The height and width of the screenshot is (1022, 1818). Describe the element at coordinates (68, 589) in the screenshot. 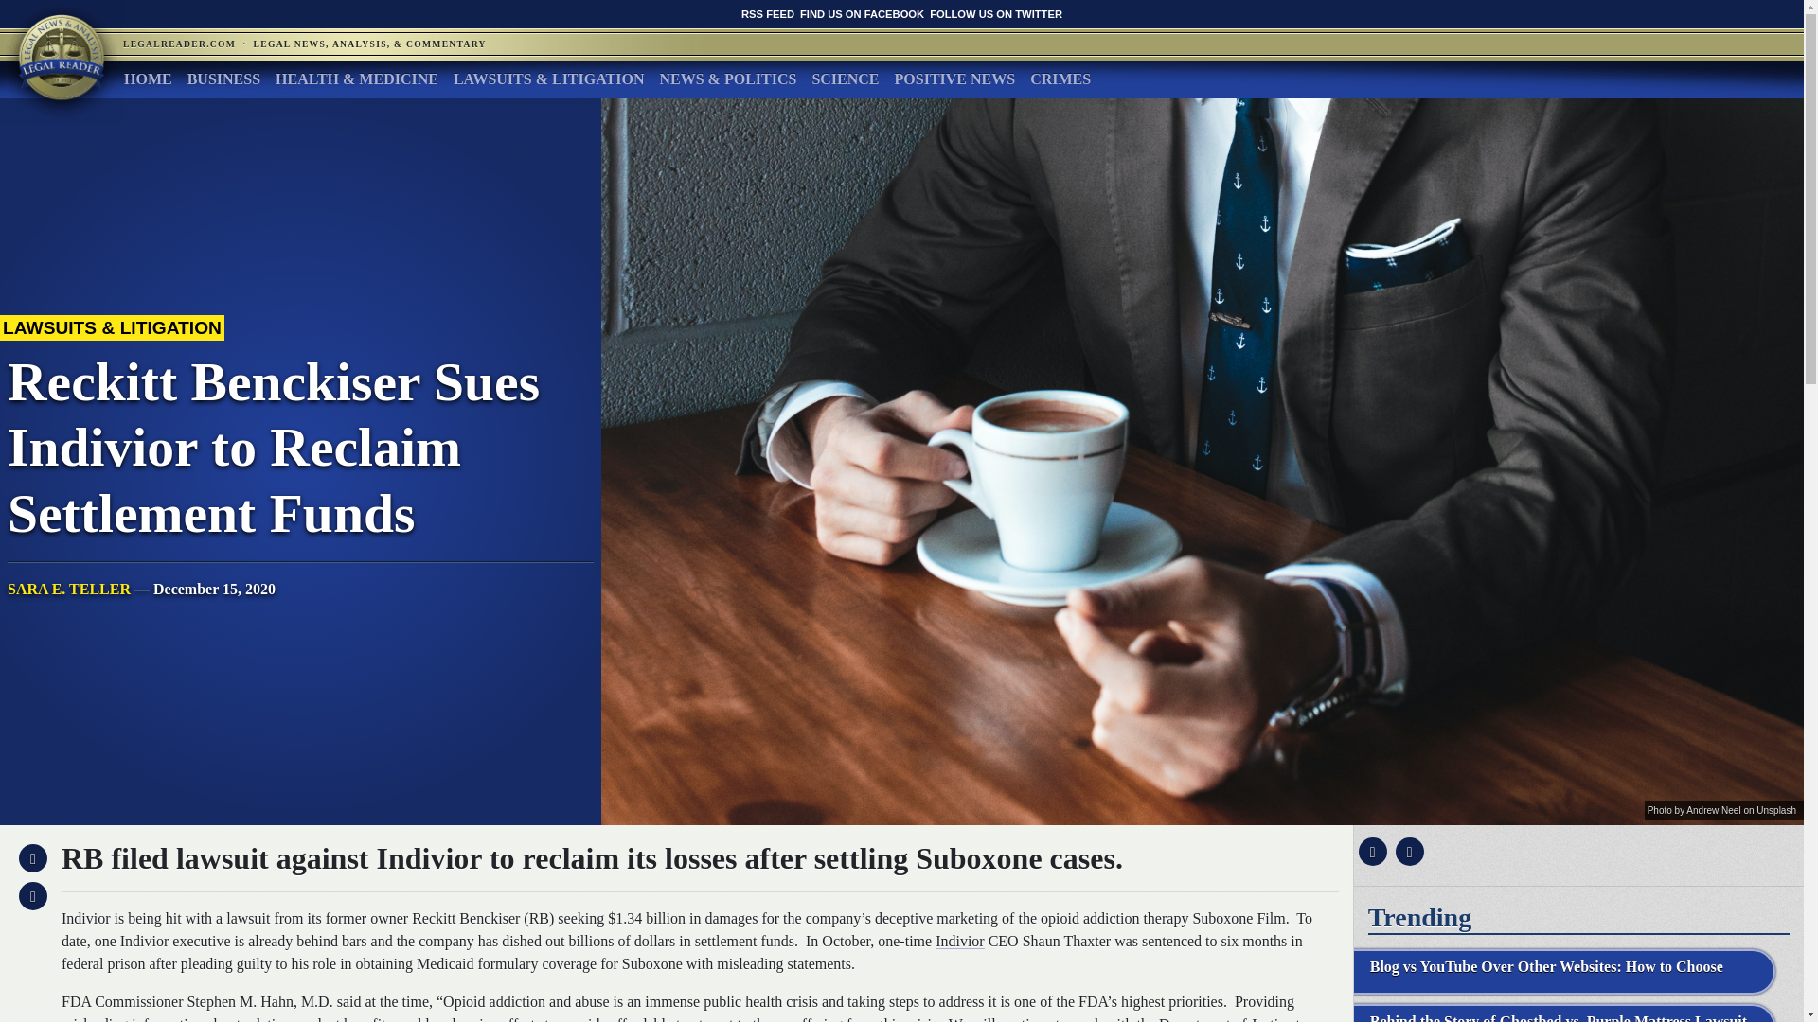

I see `SARA E. TELLER` at that location.